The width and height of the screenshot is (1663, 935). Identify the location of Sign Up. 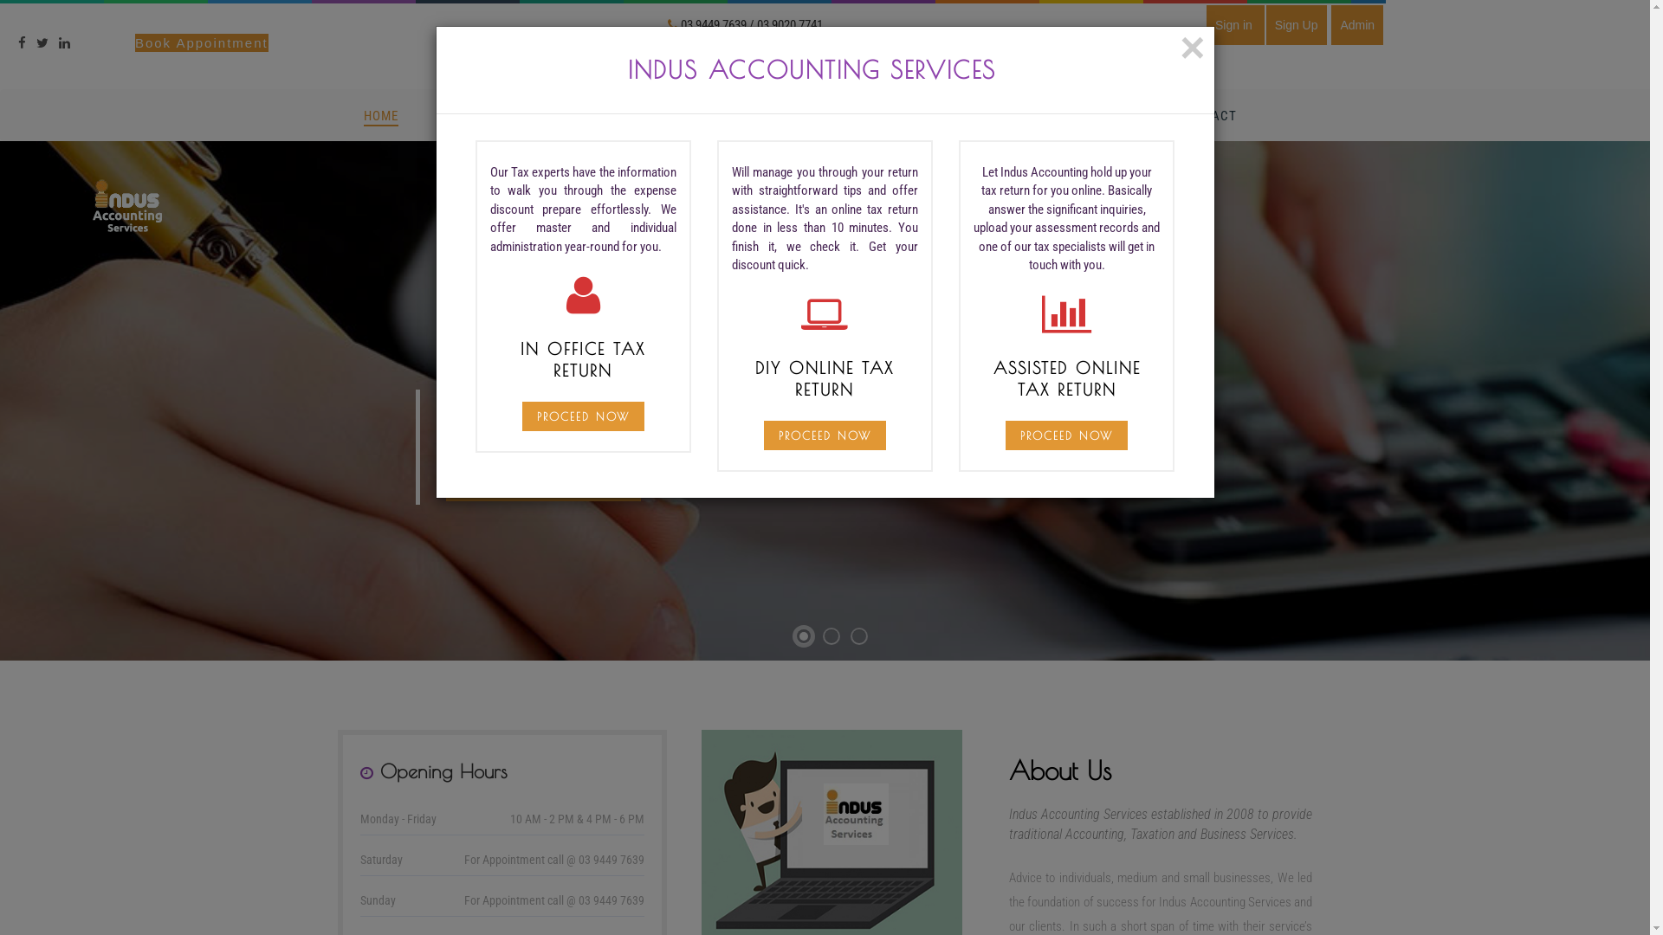
(1297, 26).